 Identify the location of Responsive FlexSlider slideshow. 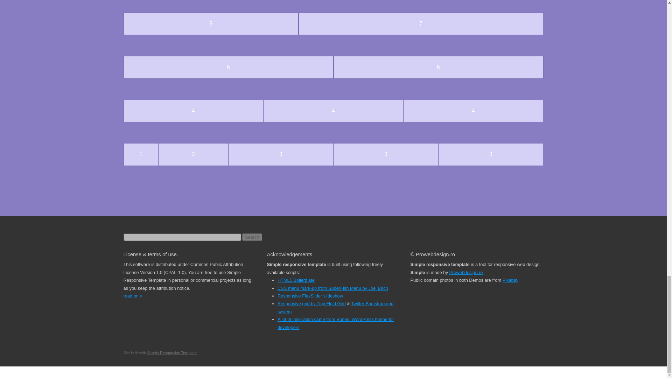
(310, 296).